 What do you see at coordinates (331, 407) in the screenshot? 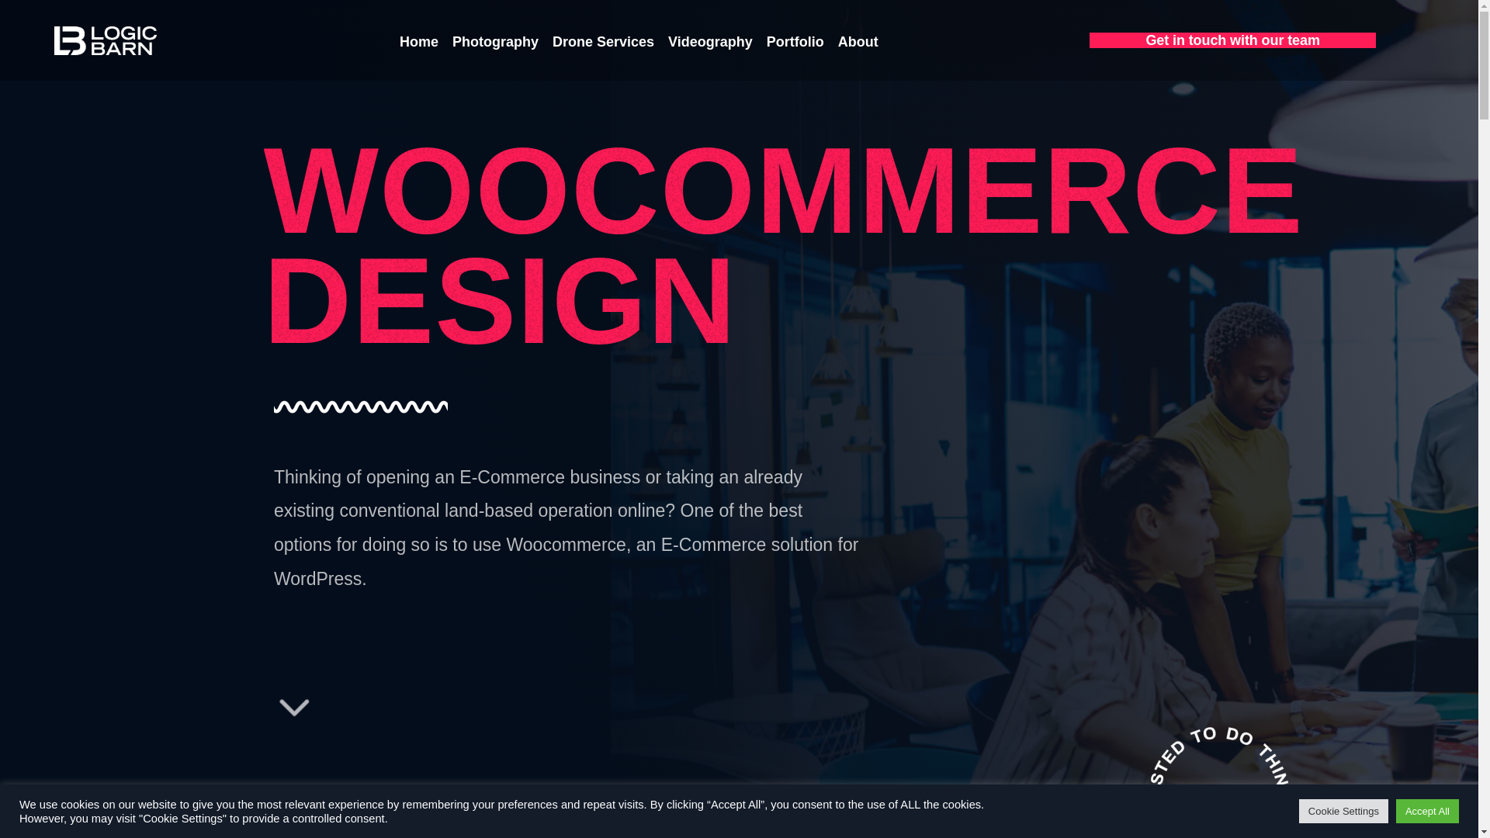
I see `WooCommerce E-Commerce Design 2` at bounding box center [331, 407].